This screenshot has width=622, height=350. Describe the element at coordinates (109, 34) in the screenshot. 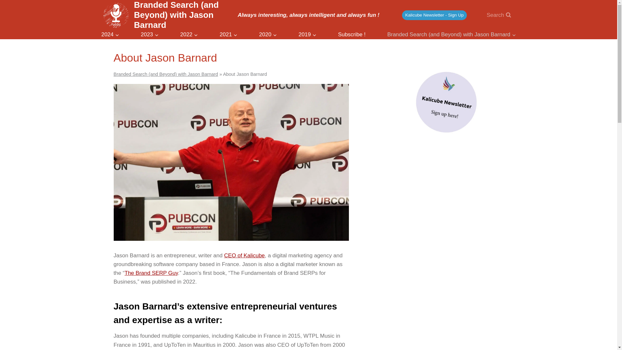

I see `2024` at that location.